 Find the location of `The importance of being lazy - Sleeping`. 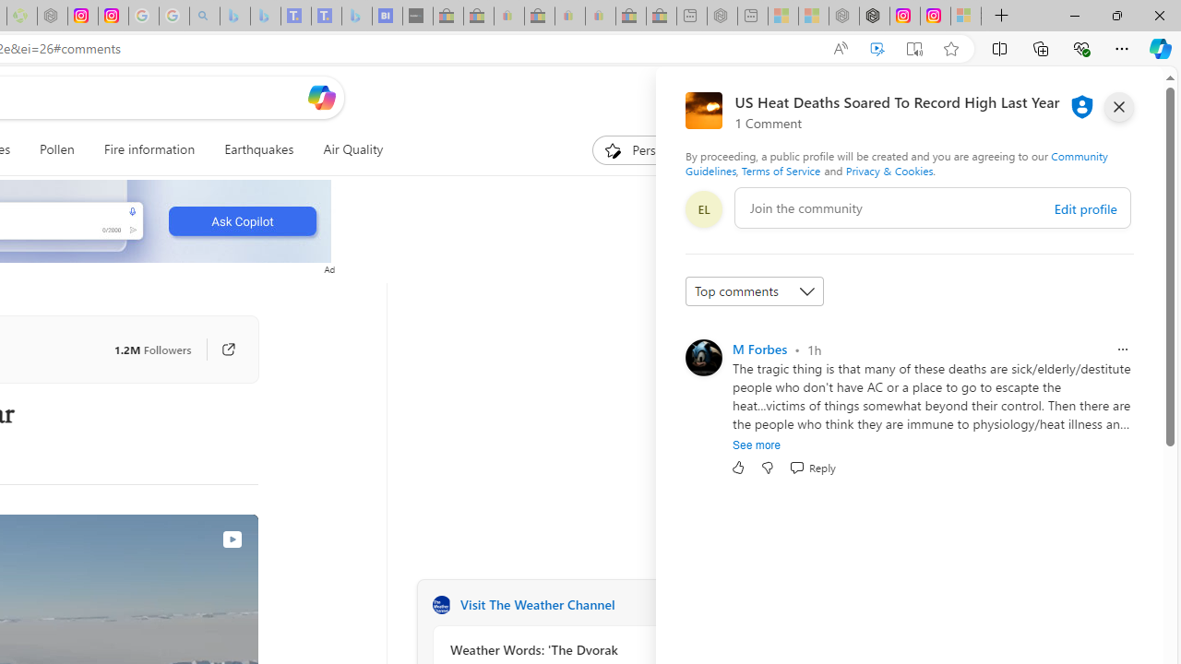

The importance of being lazy - Sleeping is located at coordinates (814, 17).